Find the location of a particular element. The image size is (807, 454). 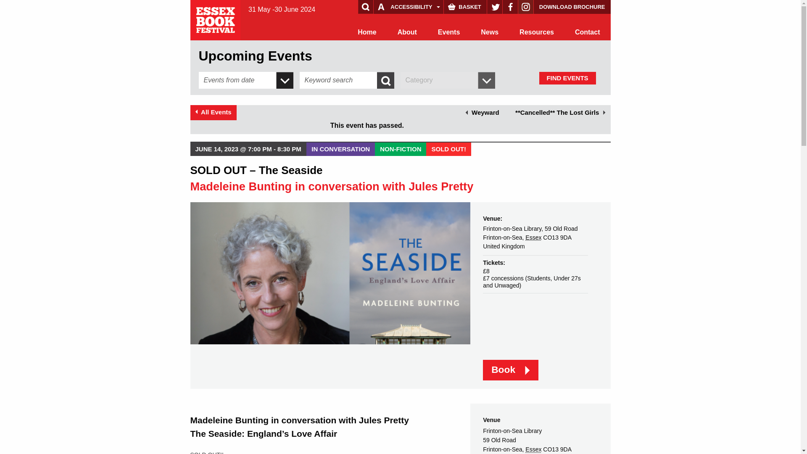

Facebook is located at coordinates (510, 7).